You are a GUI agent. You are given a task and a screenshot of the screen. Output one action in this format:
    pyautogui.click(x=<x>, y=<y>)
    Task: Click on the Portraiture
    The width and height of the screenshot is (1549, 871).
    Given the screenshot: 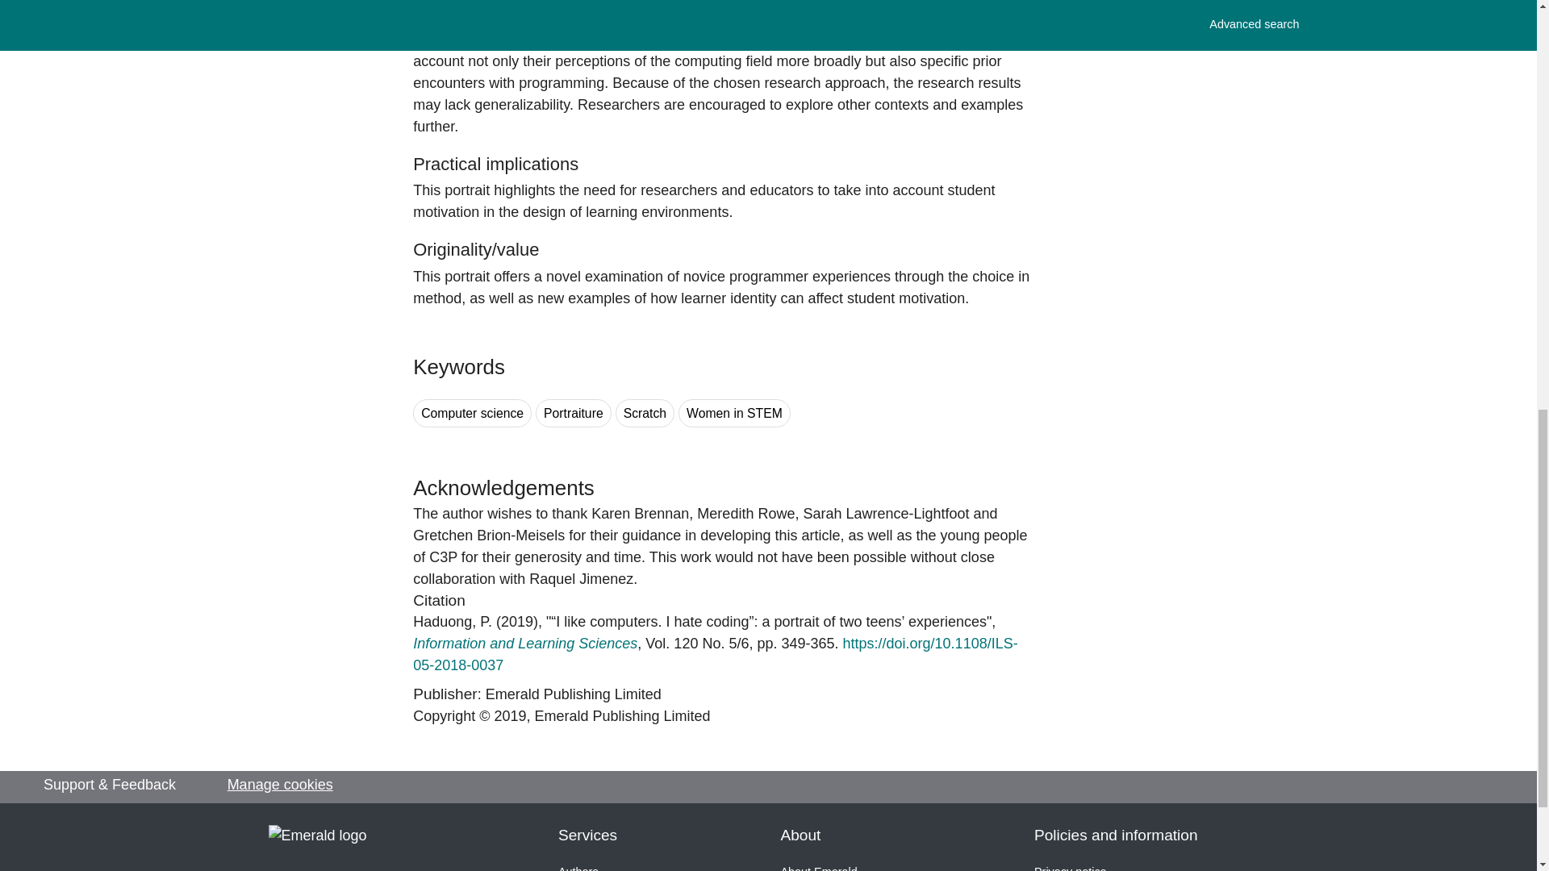 What is the action you would take?
    pyautogui.click(x=574, y=413)
    